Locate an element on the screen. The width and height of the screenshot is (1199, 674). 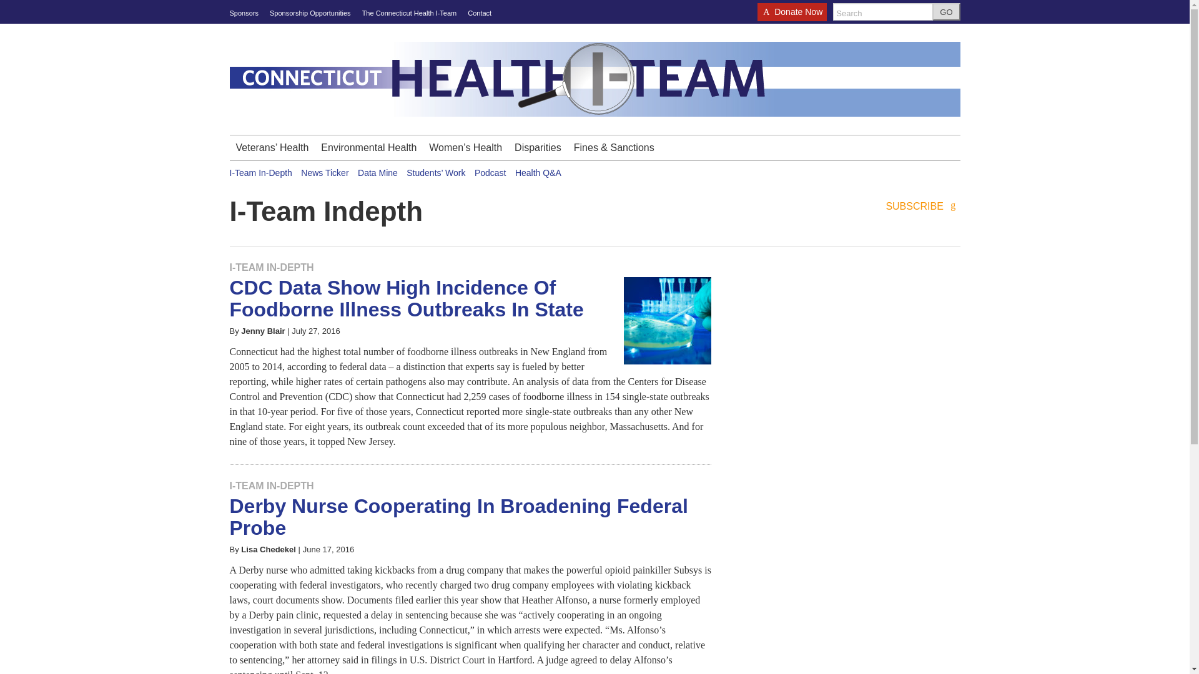
I-TEAM IN-DEPTH is located at coordinates (272, 267).